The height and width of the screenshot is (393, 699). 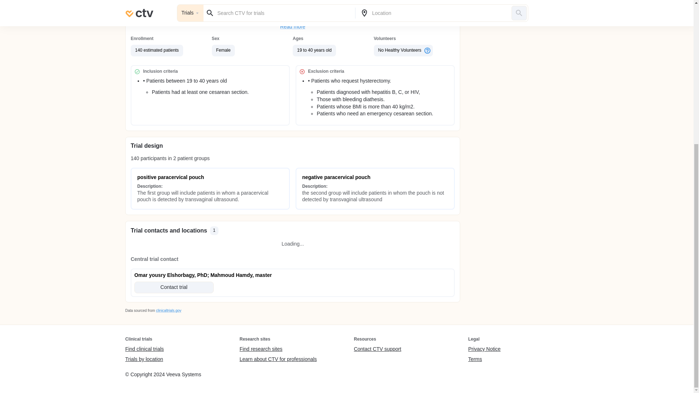 What do you see at coordinates (278, 359) in the screenshot?
I see `Learn about CTV for professionals` at bounding box center [278, 359].